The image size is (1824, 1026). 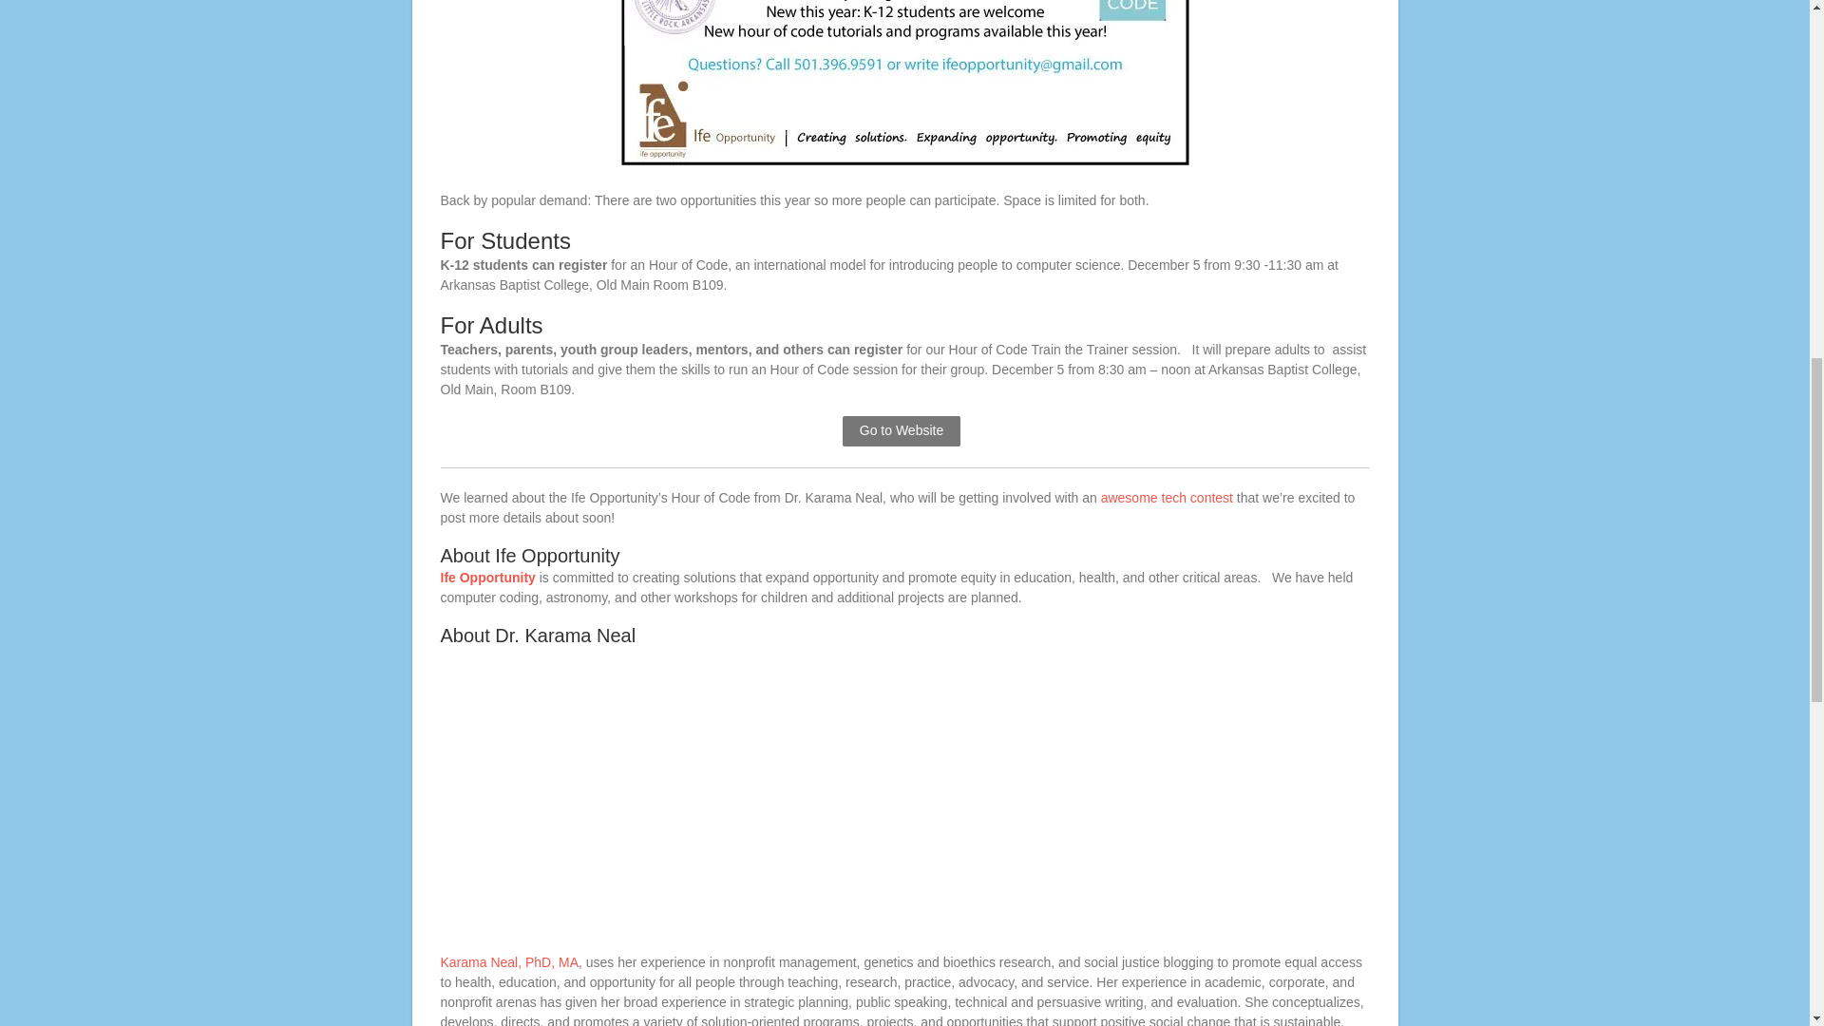 What do you see at coordinates (510, 961) in the screenshot?
I see `Karama Neal, PhD, MA` at bounding box center [510, 961].